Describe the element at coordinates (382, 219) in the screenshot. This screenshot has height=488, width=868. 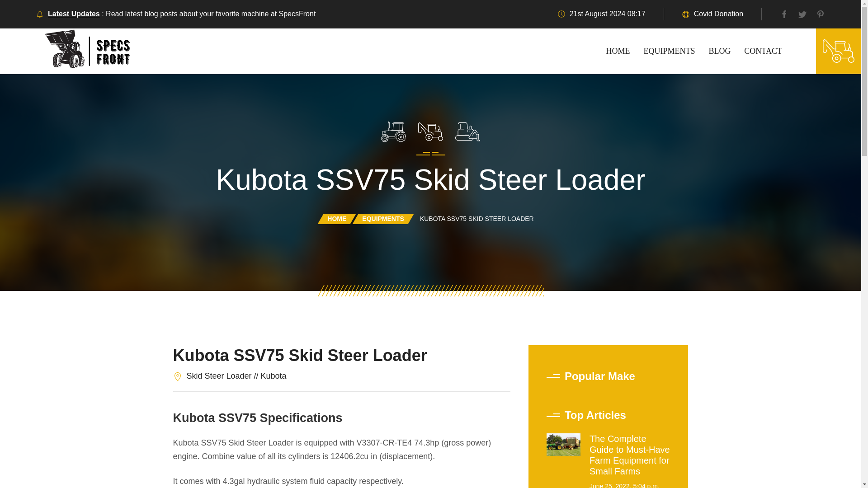
I see `EQUIPMENTS` at that location.